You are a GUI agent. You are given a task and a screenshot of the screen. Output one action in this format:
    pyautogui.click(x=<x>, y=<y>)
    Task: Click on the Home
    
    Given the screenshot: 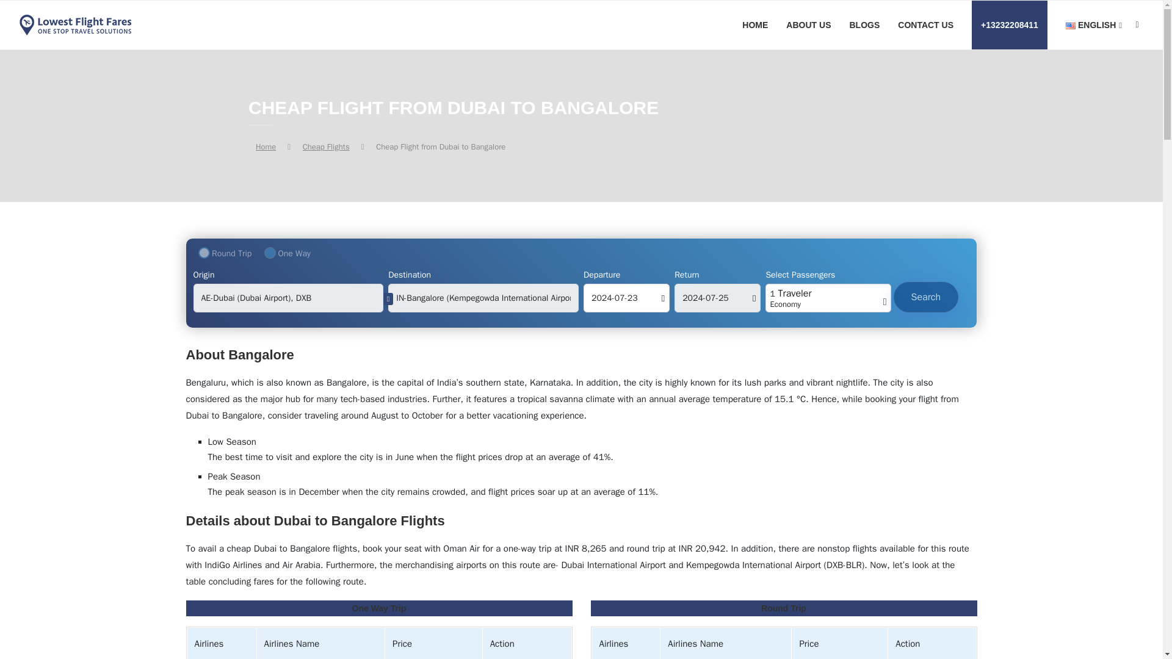 What is the action you would take?
    pyautogui.click(x=265, y=146)
    